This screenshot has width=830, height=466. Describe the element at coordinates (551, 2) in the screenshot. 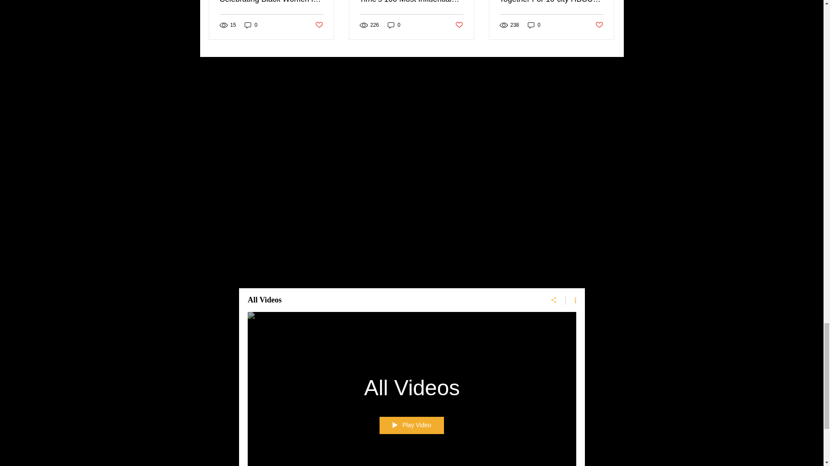

I see `A Different World Back Together For 10-city HBCU Tour` at that location.